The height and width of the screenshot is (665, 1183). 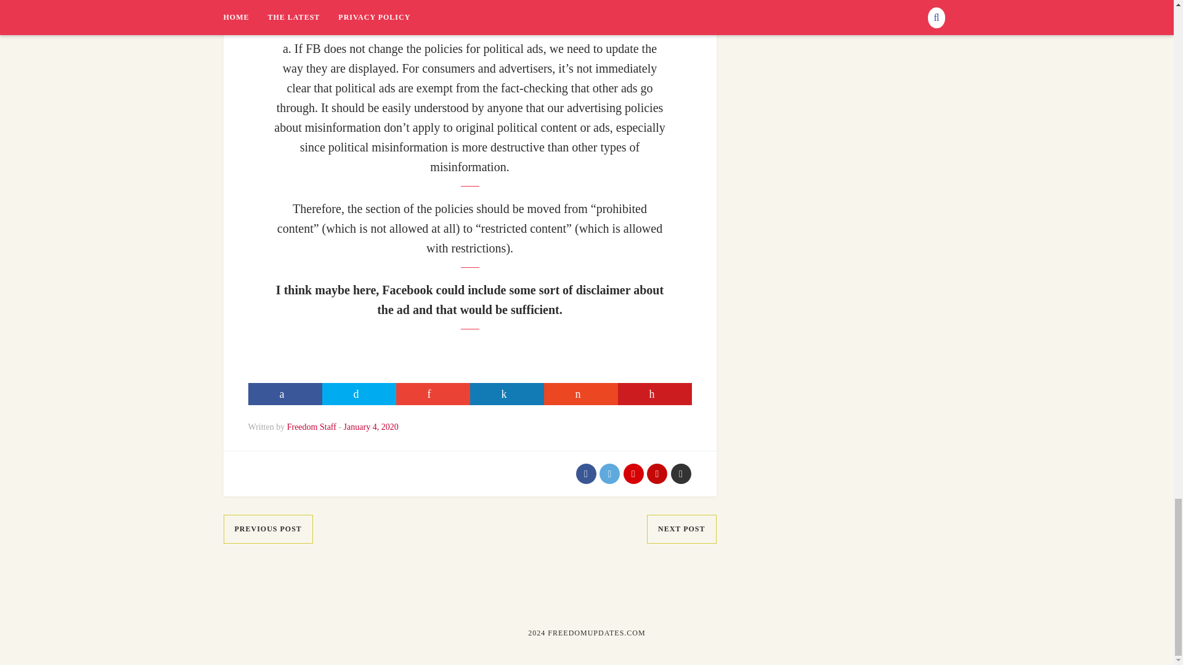 What do you see at coordinates (267, 529) in the screenshot?
I see `PREVIOUS POST` at bounding box center [267, 529].